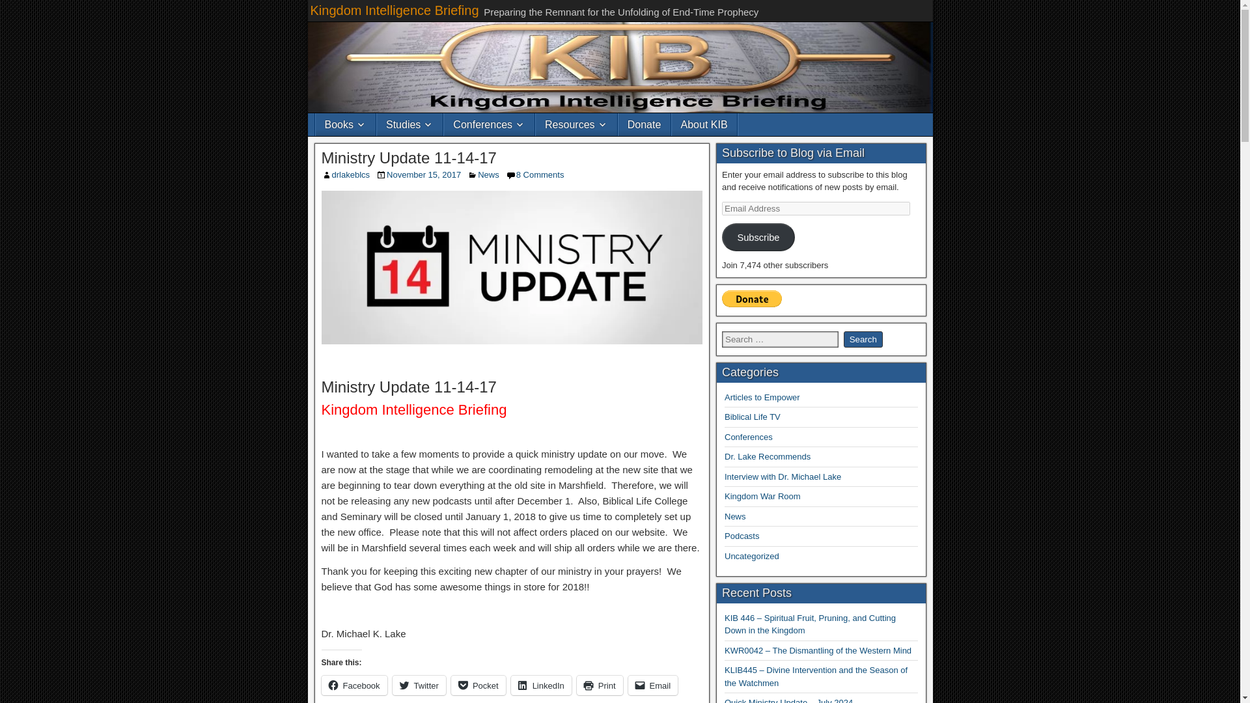 The height and width of the screenshot is (703, 1250). What do you see at coordinates (599, 685) in the screenshot?
I see `Print` at bounding box center [599, 685].